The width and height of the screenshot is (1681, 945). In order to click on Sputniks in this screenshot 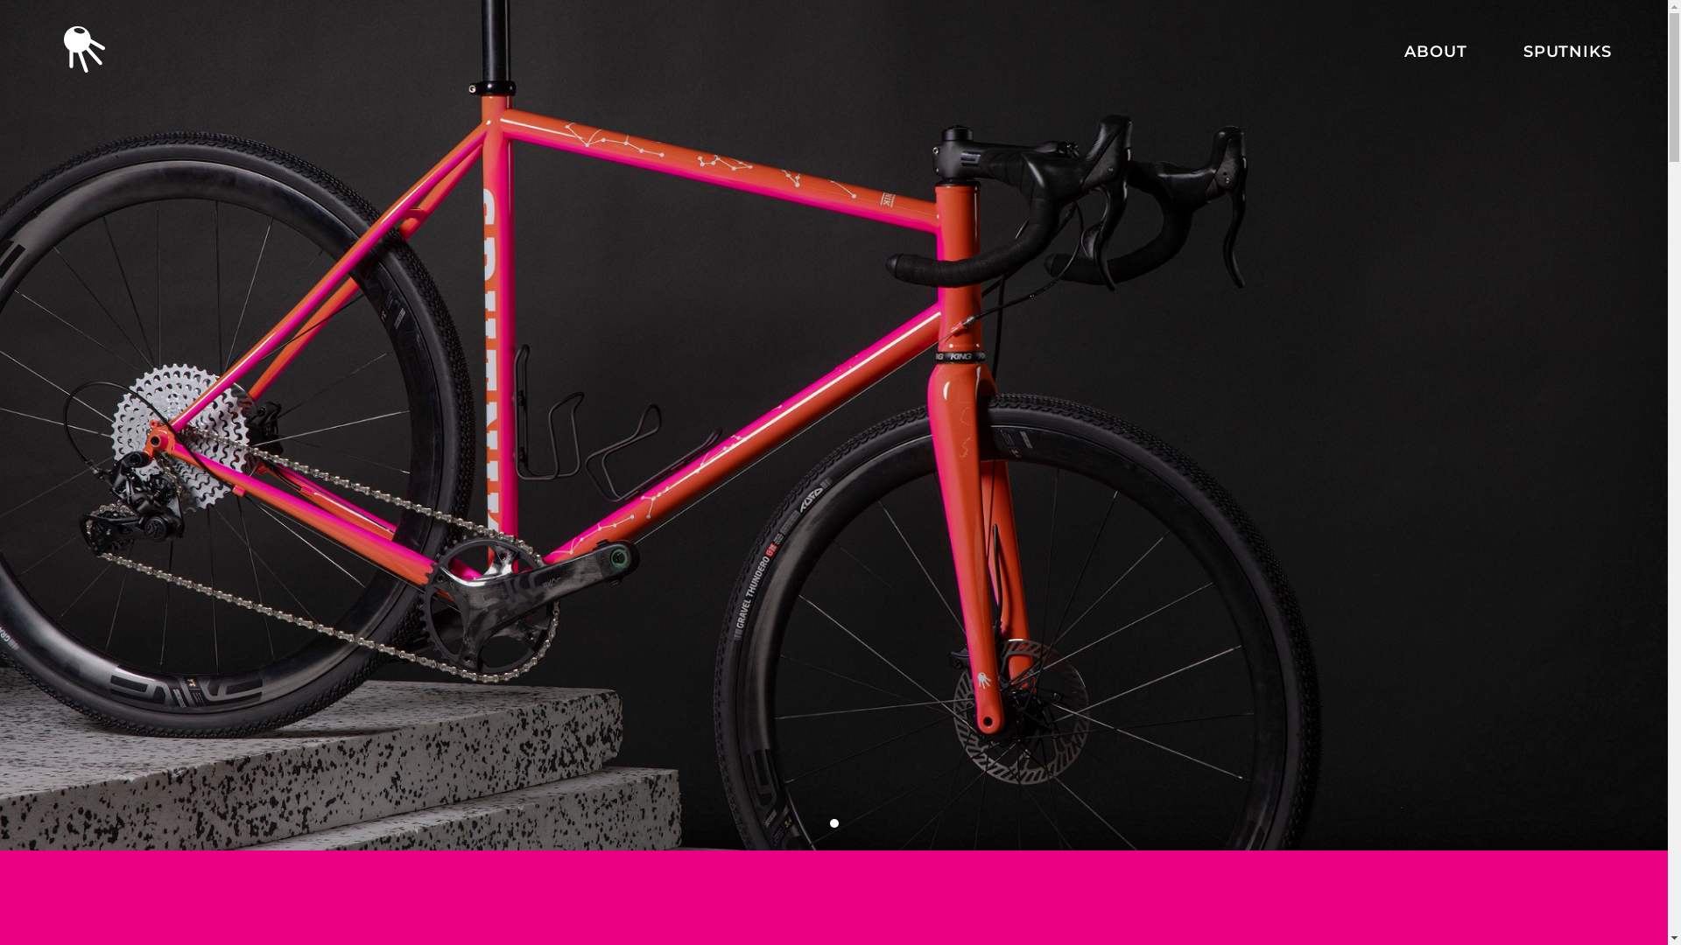, I will do `click(868, 723)`.